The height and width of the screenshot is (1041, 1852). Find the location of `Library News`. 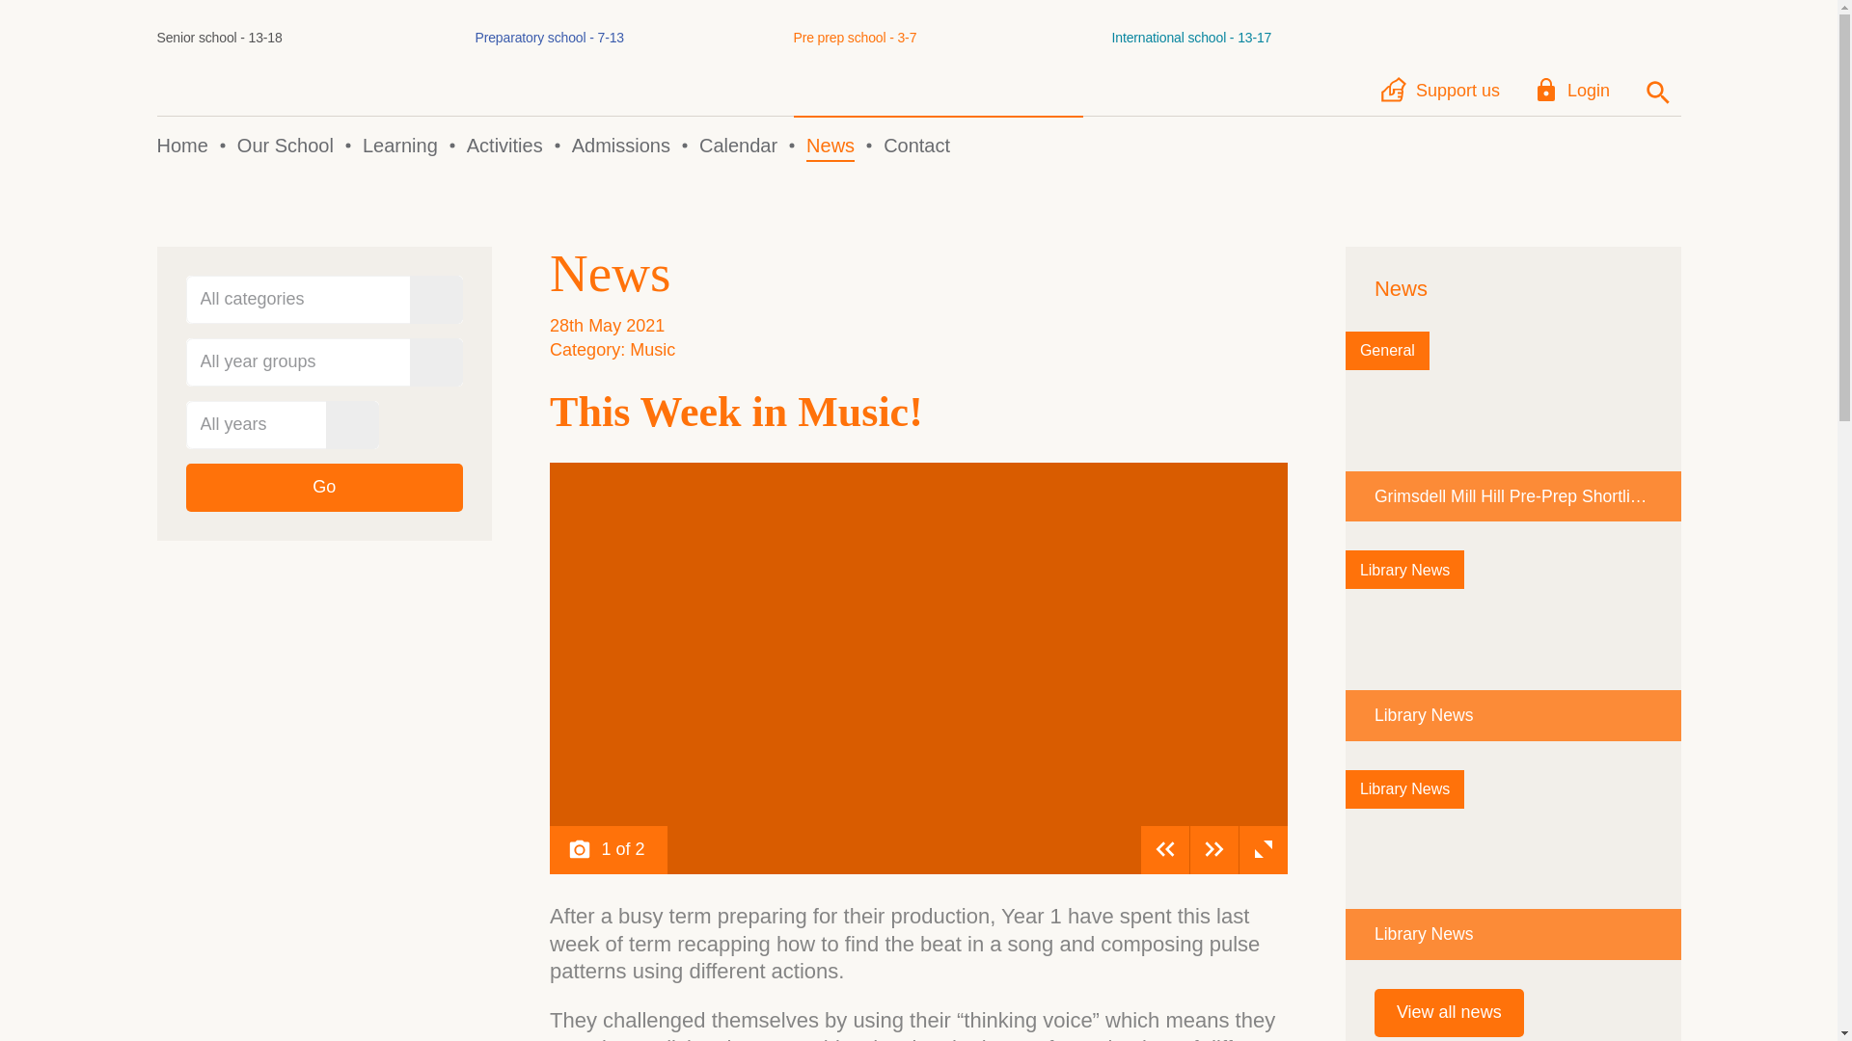

Library News is located at coordinates (937, 65).